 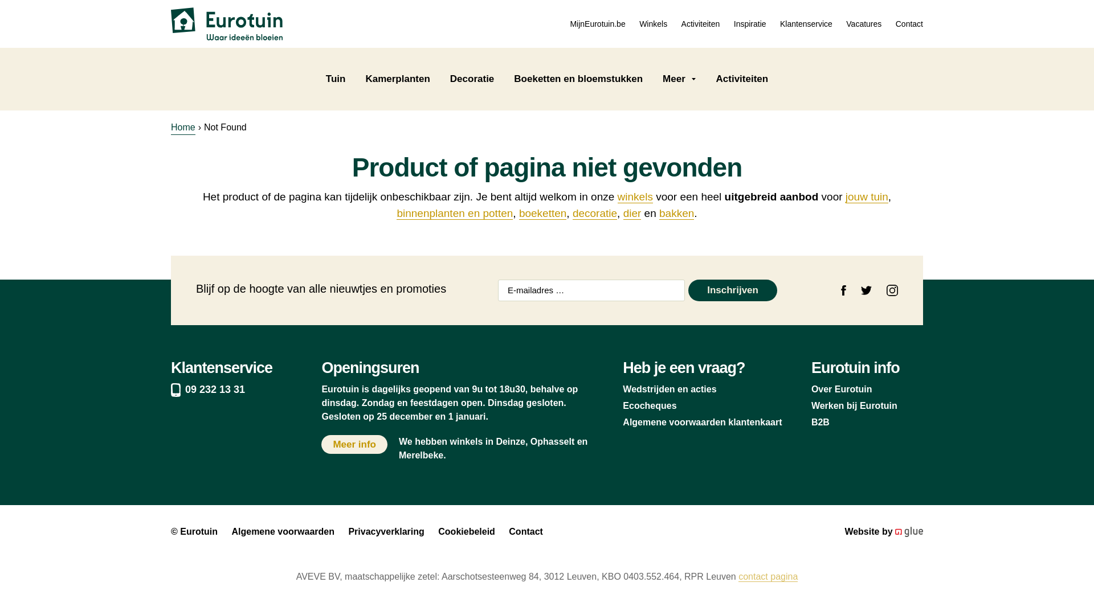 I want to click on Inspiratie, so click(x=750, y=23).